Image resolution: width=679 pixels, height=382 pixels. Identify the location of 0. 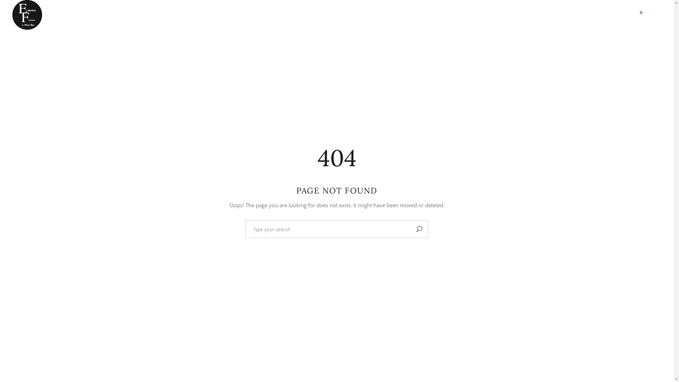
(637, 15).